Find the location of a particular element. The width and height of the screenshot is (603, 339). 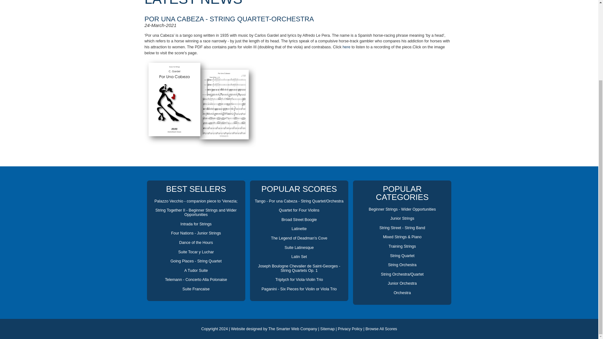

The Smarter Web Company - Web Design is located at coordinates (293, 329).